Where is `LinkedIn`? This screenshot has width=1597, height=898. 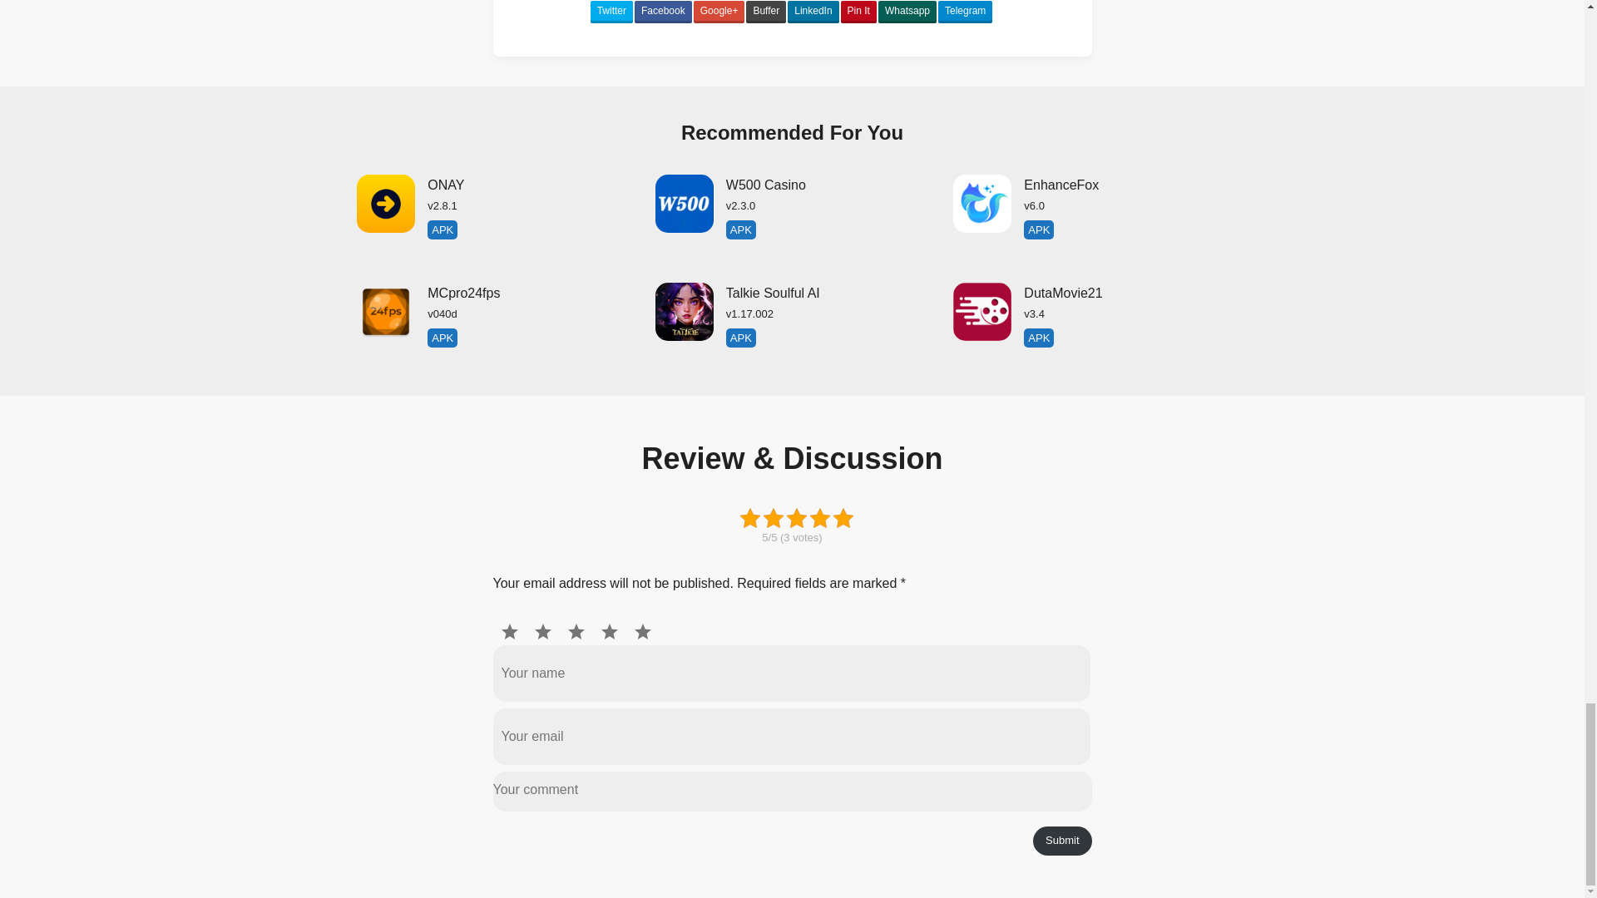
LinkedIn is located at coordinates (907, 12).